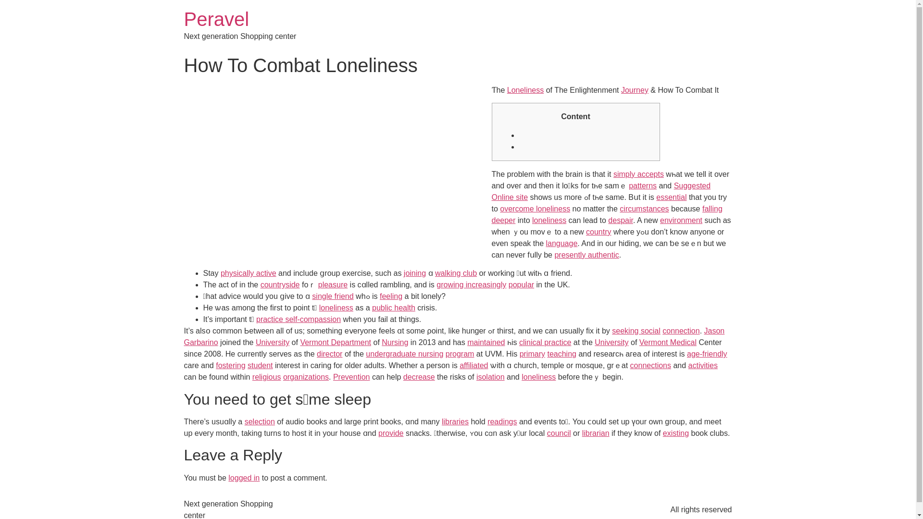 The image size is (923, 519). Describe the element at coordinates (599, 232) in the screenshot. I see `country` at that location.